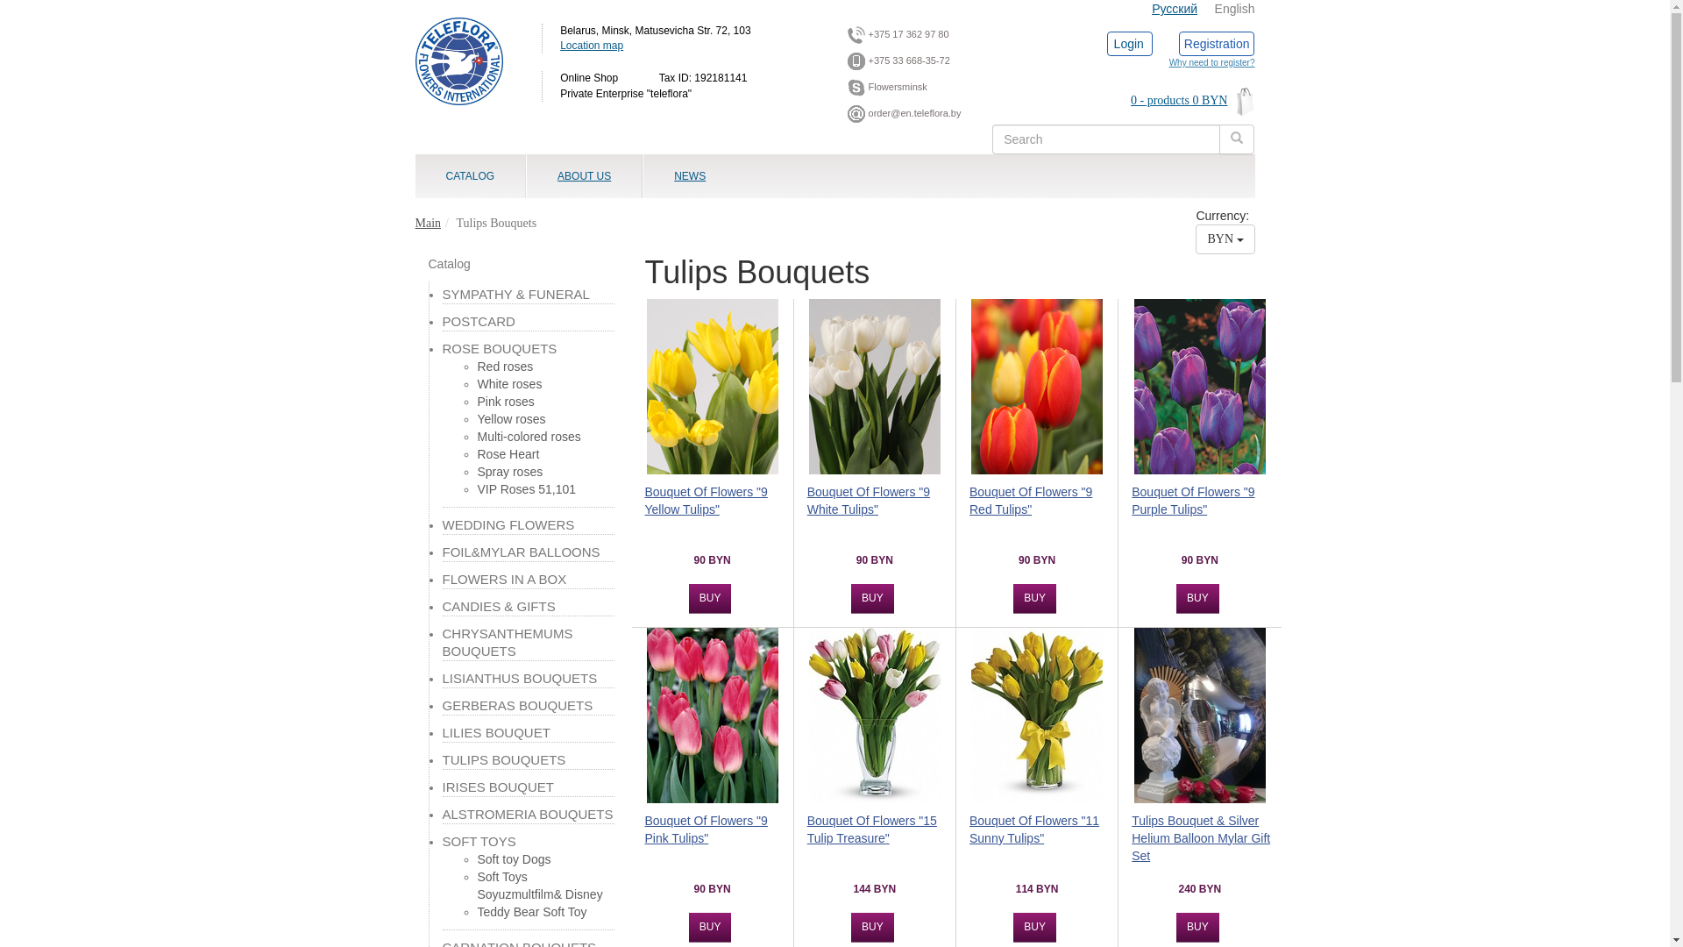  Describe the element at coordinates (1197, 928) in the screenshot. I see `BUY` at that location.